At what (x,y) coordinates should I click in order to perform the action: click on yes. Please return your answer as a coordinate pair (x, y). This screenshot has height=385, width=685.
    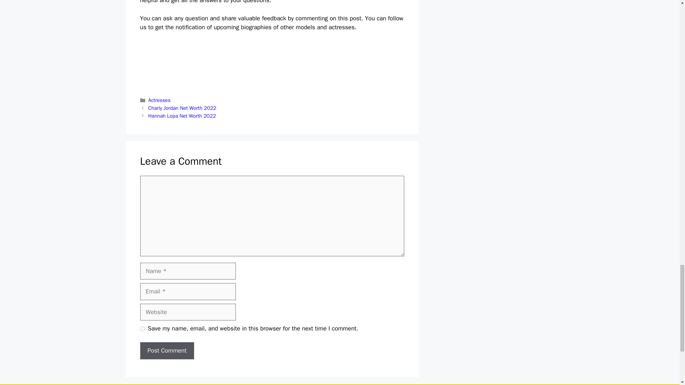
    Looking at the image, I should click on (142, 329).